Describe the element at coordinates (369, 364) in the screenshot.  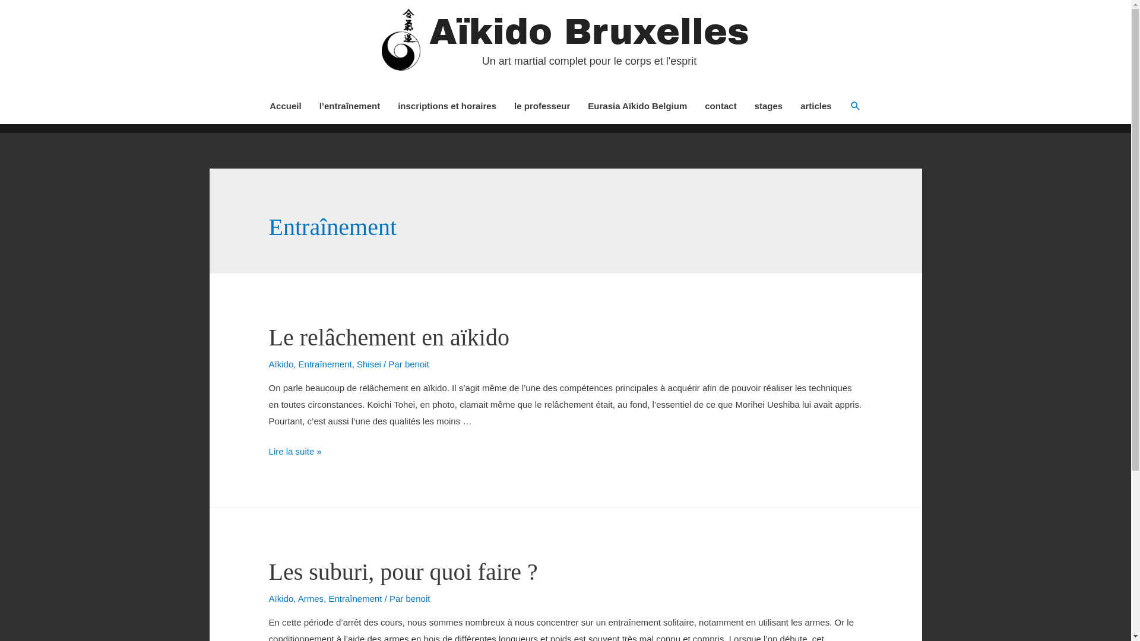
I see `Shisei` at that location.